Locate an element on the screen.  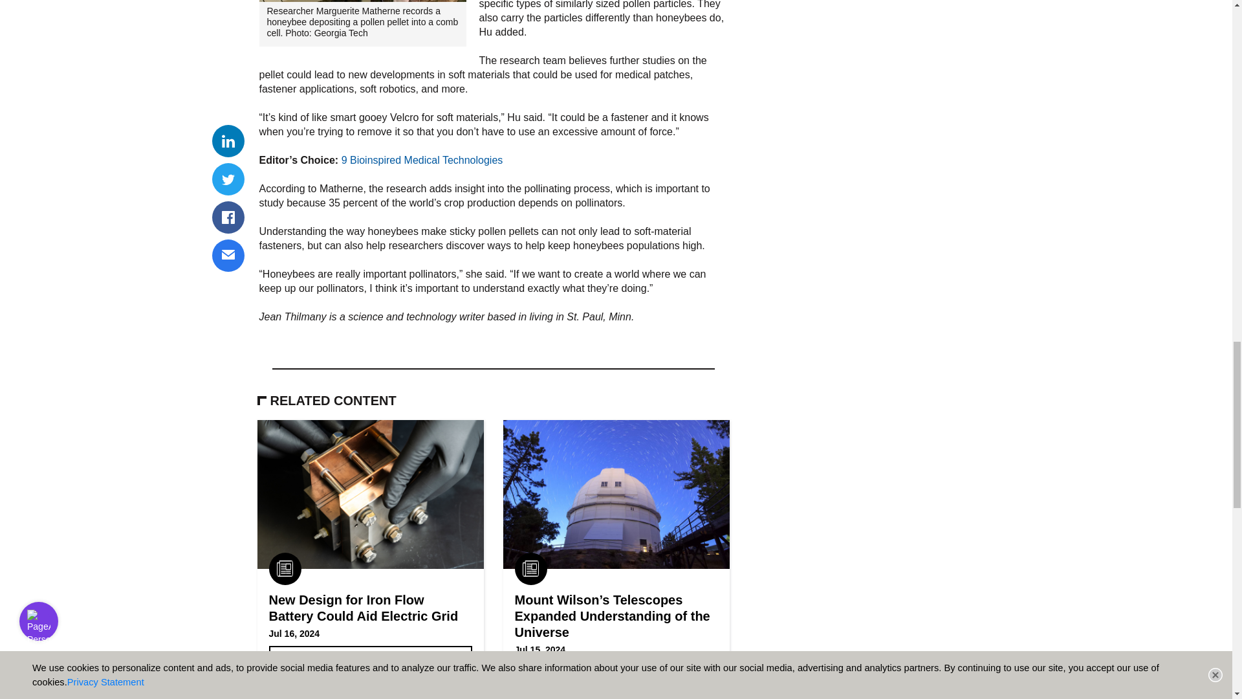
9 Bioinspired Medical Technologies is located at coordinates (422, 159).